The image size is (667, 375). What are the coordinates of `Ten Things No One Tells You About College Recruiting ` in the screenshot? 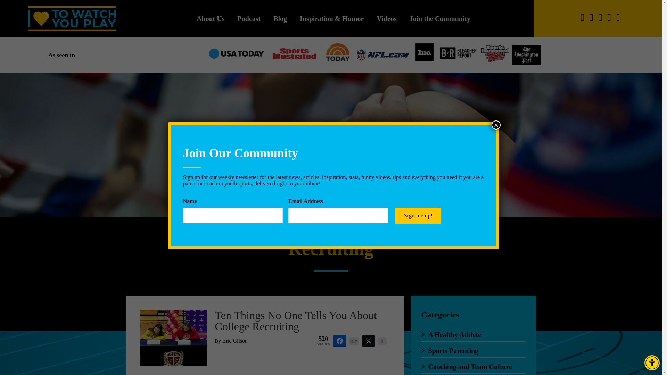 It's located at (296, 320).